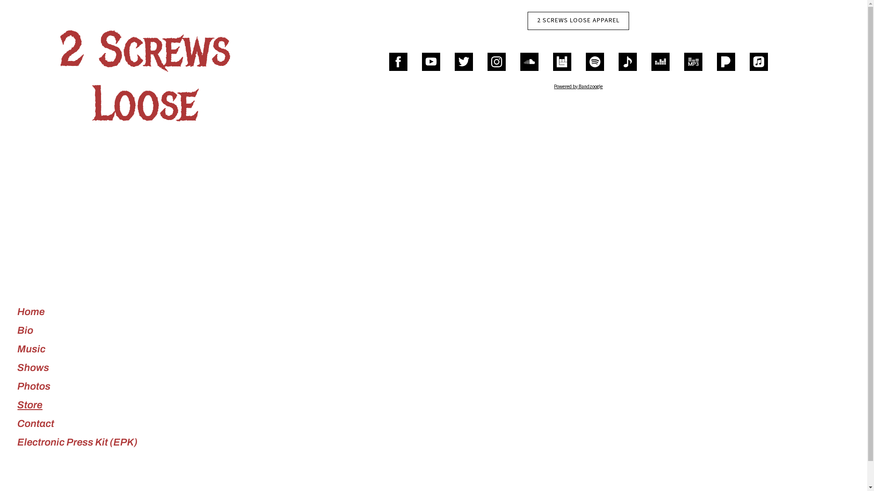  What do you see at coordinates (398, 62) in the screenshot?
I see `https://www.facebook.com/2.Scr3ws.L00se` at bounding box center [398, 62].